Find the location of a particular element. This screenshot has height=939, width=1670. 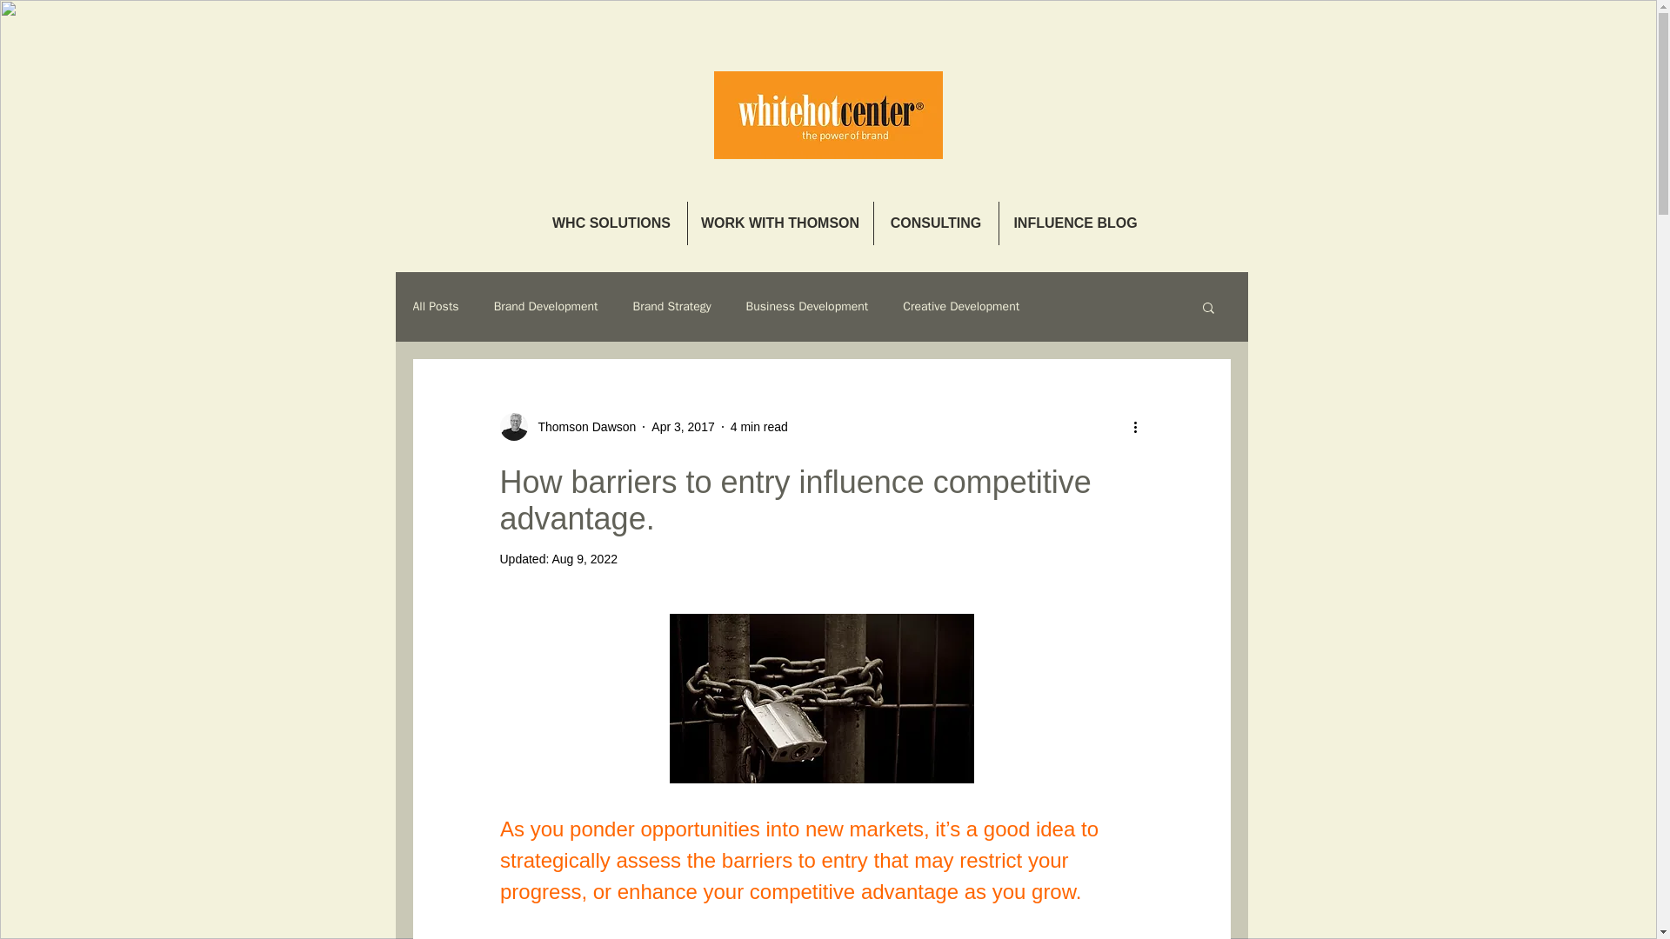

INFLUENCE BLOG is located at coordinates (1075, 223).